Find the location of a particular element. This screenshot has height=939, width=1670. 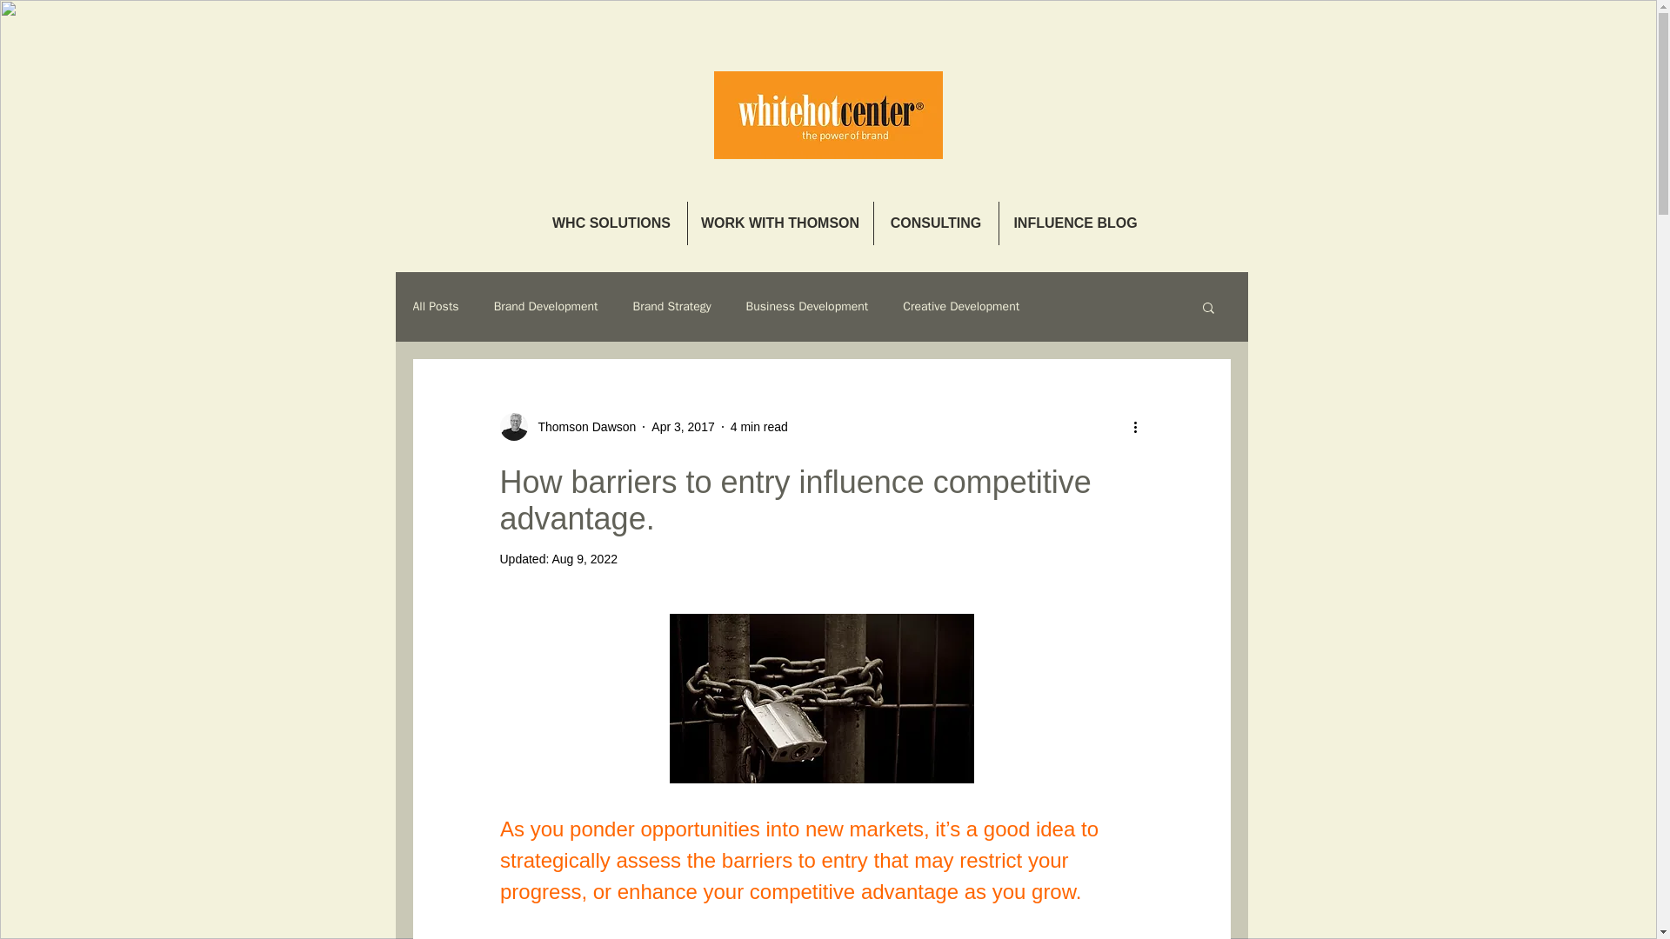

INFLUENCE BLOG is located at coordinates (1075, 223).